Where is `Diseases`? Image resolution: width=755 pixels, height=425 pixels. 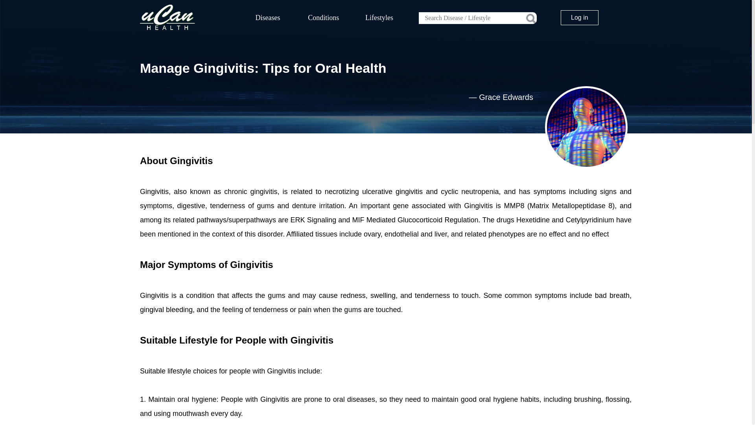 Diseases is located at coordinates (268, 18).